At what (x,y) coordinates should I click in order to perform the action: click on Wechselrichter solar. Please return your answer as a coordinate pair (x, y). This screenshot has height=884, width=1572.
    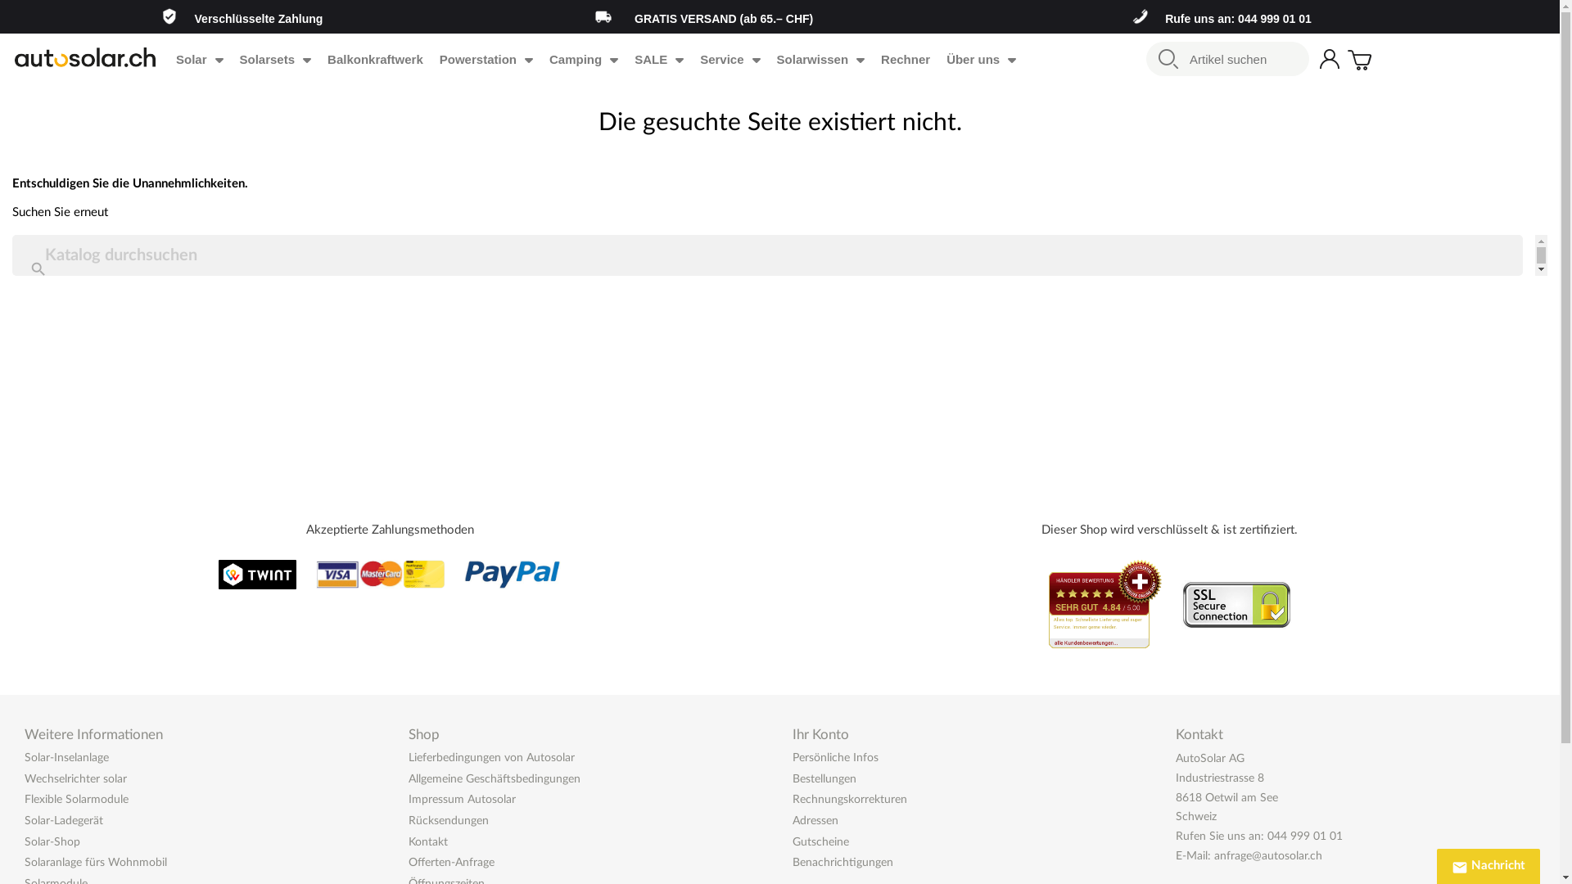
    Looking at the image, I should click on (75, 779).